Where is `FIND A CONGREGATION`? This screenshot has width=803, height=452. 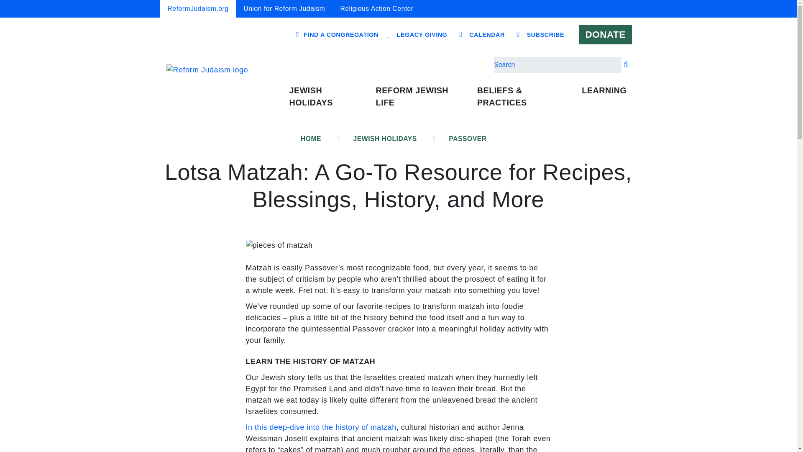 FIND A CONGREGATION is located at coordinates (340, 34).